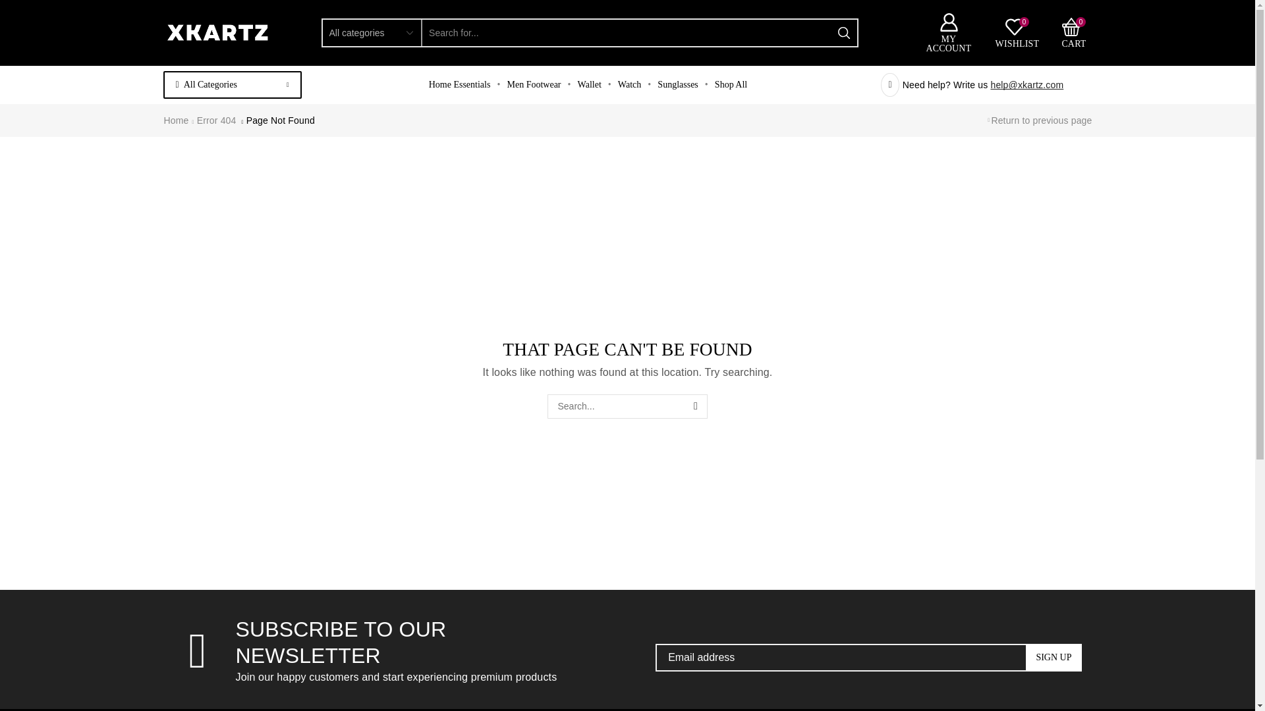  Describe the element at coordinates (677, 85) in the screenshot. I see `Sunglasses` at that location.